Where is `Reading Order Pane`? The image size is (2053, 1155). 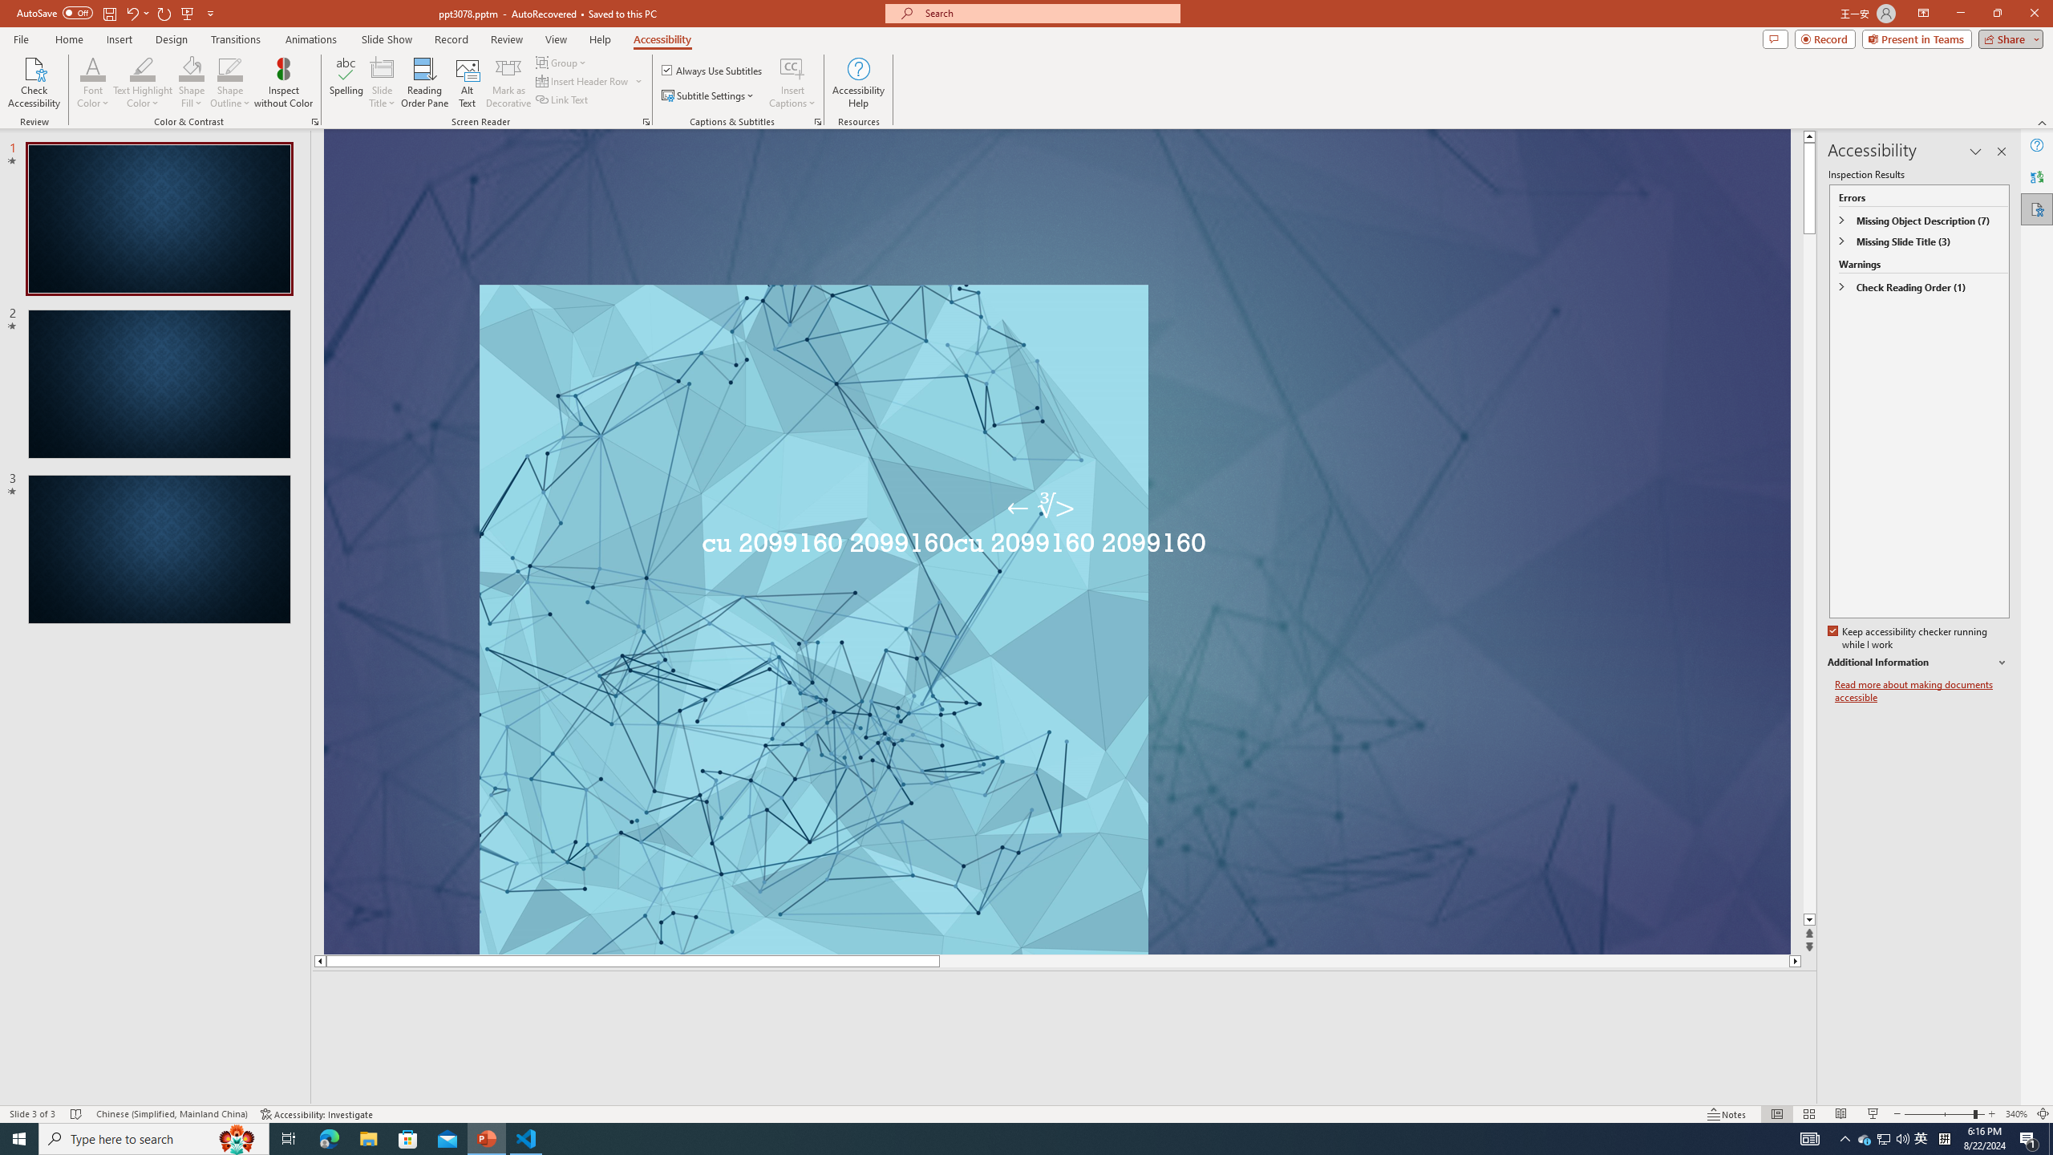
Reading Order Pane is located at coordinates (426, 83).